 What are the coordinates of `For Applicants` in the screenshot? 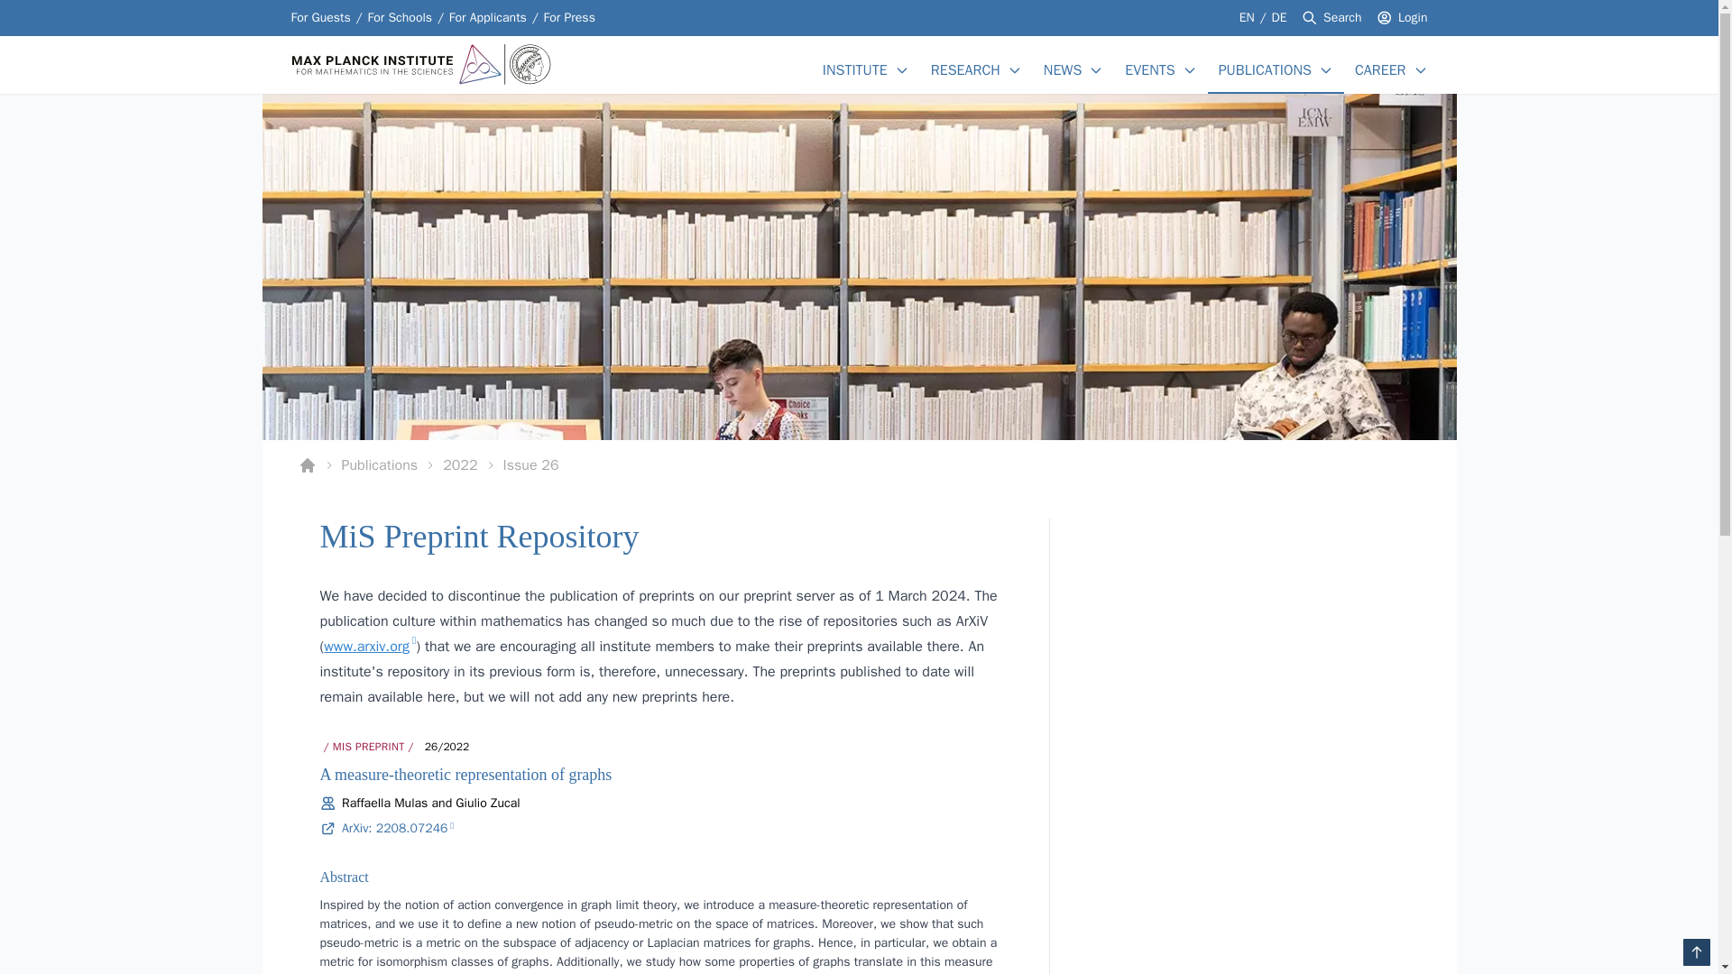 It's located at (859, 465).